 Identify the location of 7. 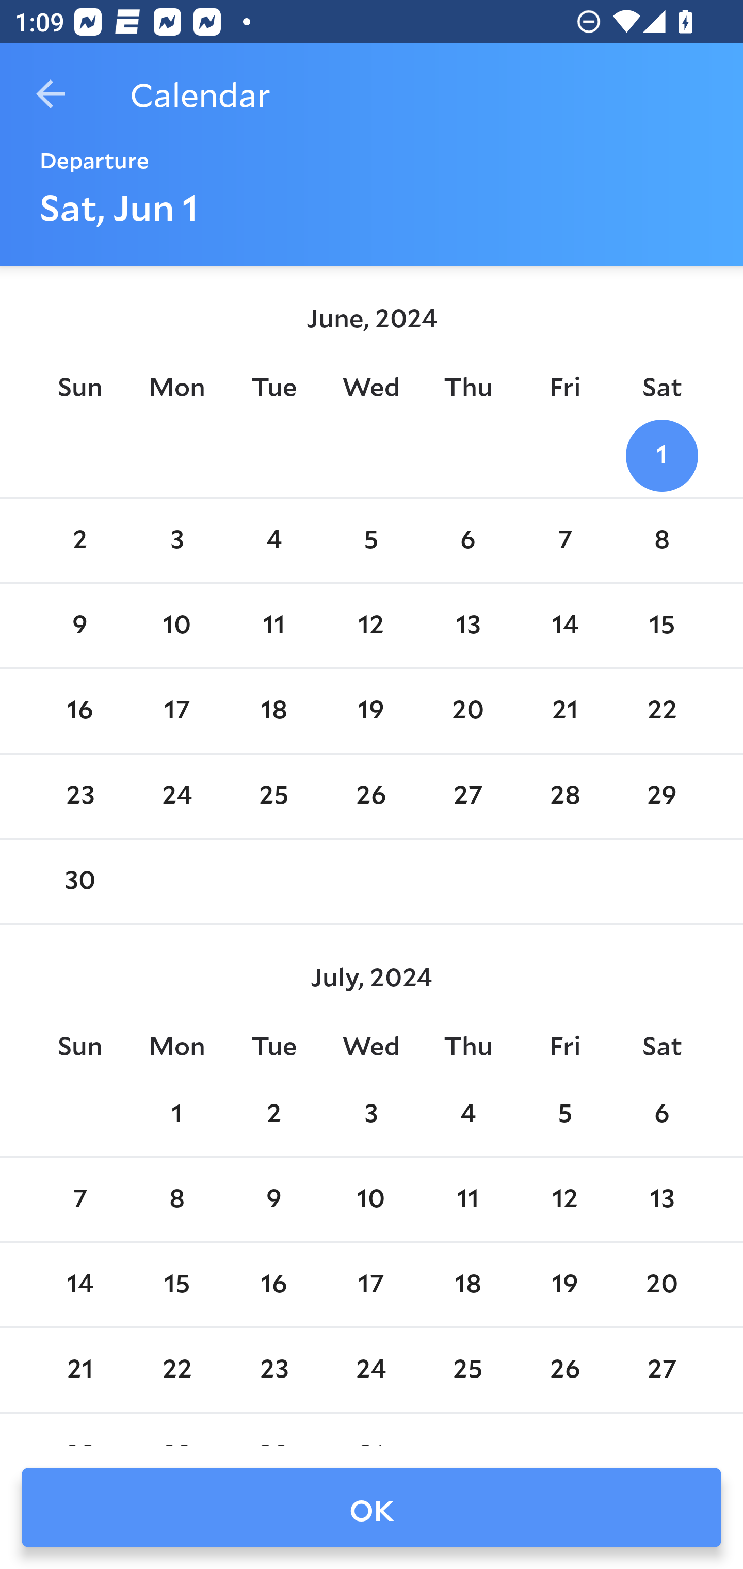
(79, 1200).